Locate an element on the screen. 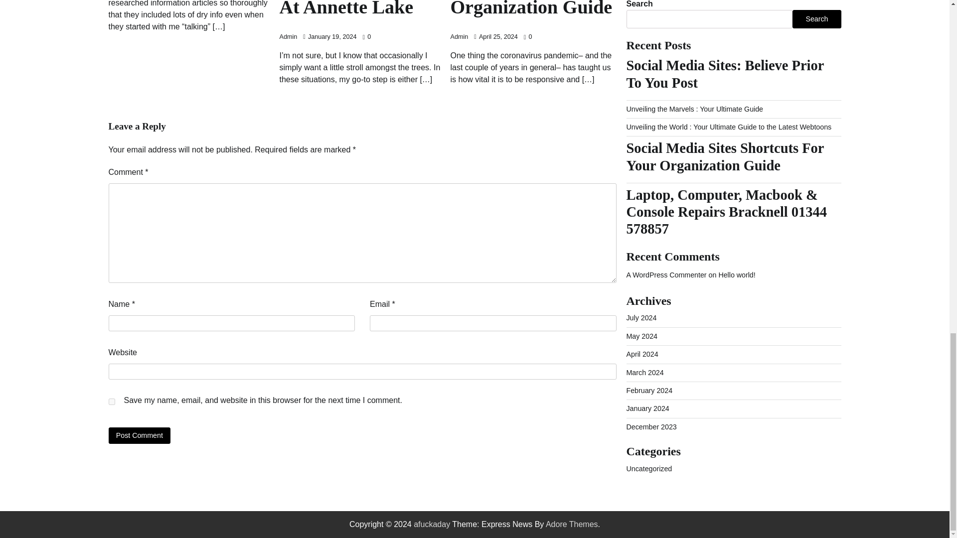 Image resolution: width=957 pixels, height=538 pixels. How To Coax Brand-new Hikers At Annette Lake is located at coordinates (362, 10).